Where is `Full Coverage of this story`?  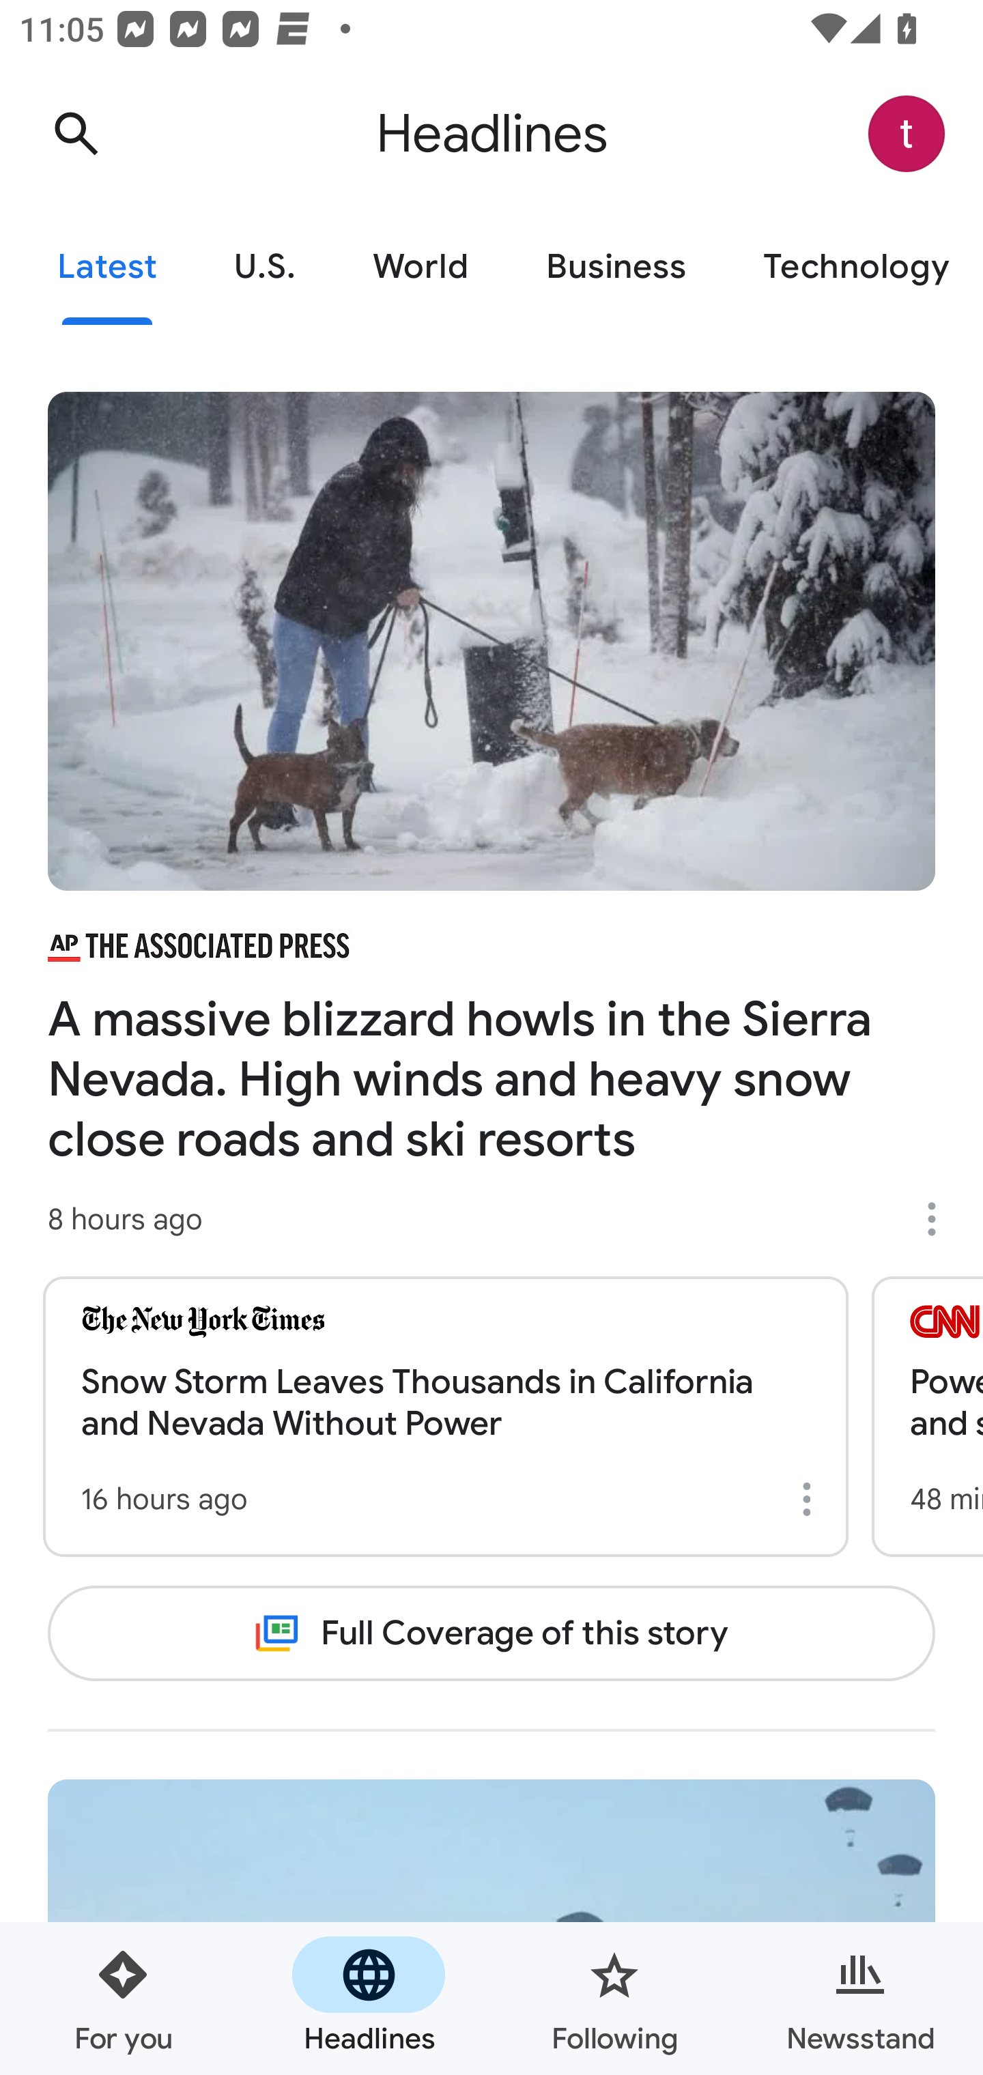 Full Coverage of this story is located at coordinates (491, 1633).